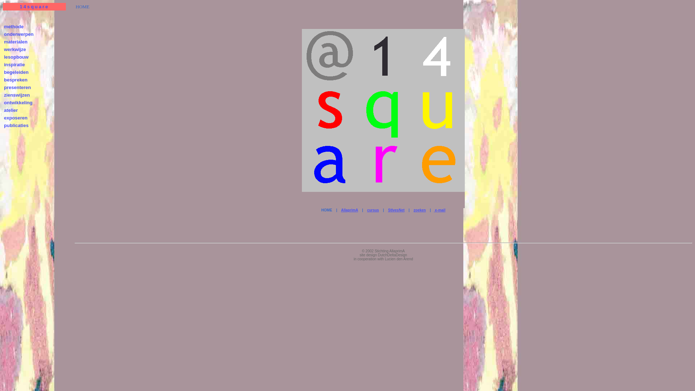  Describe the element at coordinates (17, 88) in the screenshot. I see `presenteren` at that location.